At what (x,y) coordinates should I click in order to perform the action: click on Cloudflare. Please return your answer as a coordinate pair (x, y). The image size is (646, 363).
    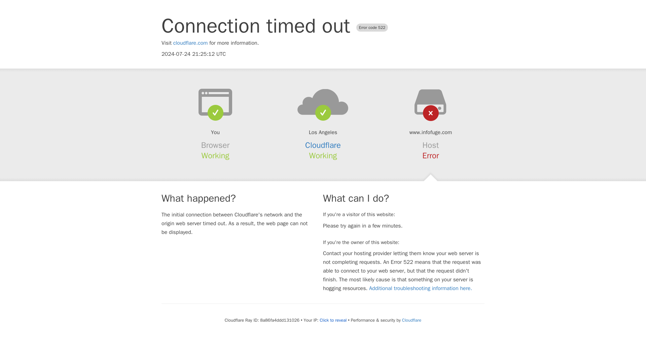
    Looking at the image, I should click on (323, 145).